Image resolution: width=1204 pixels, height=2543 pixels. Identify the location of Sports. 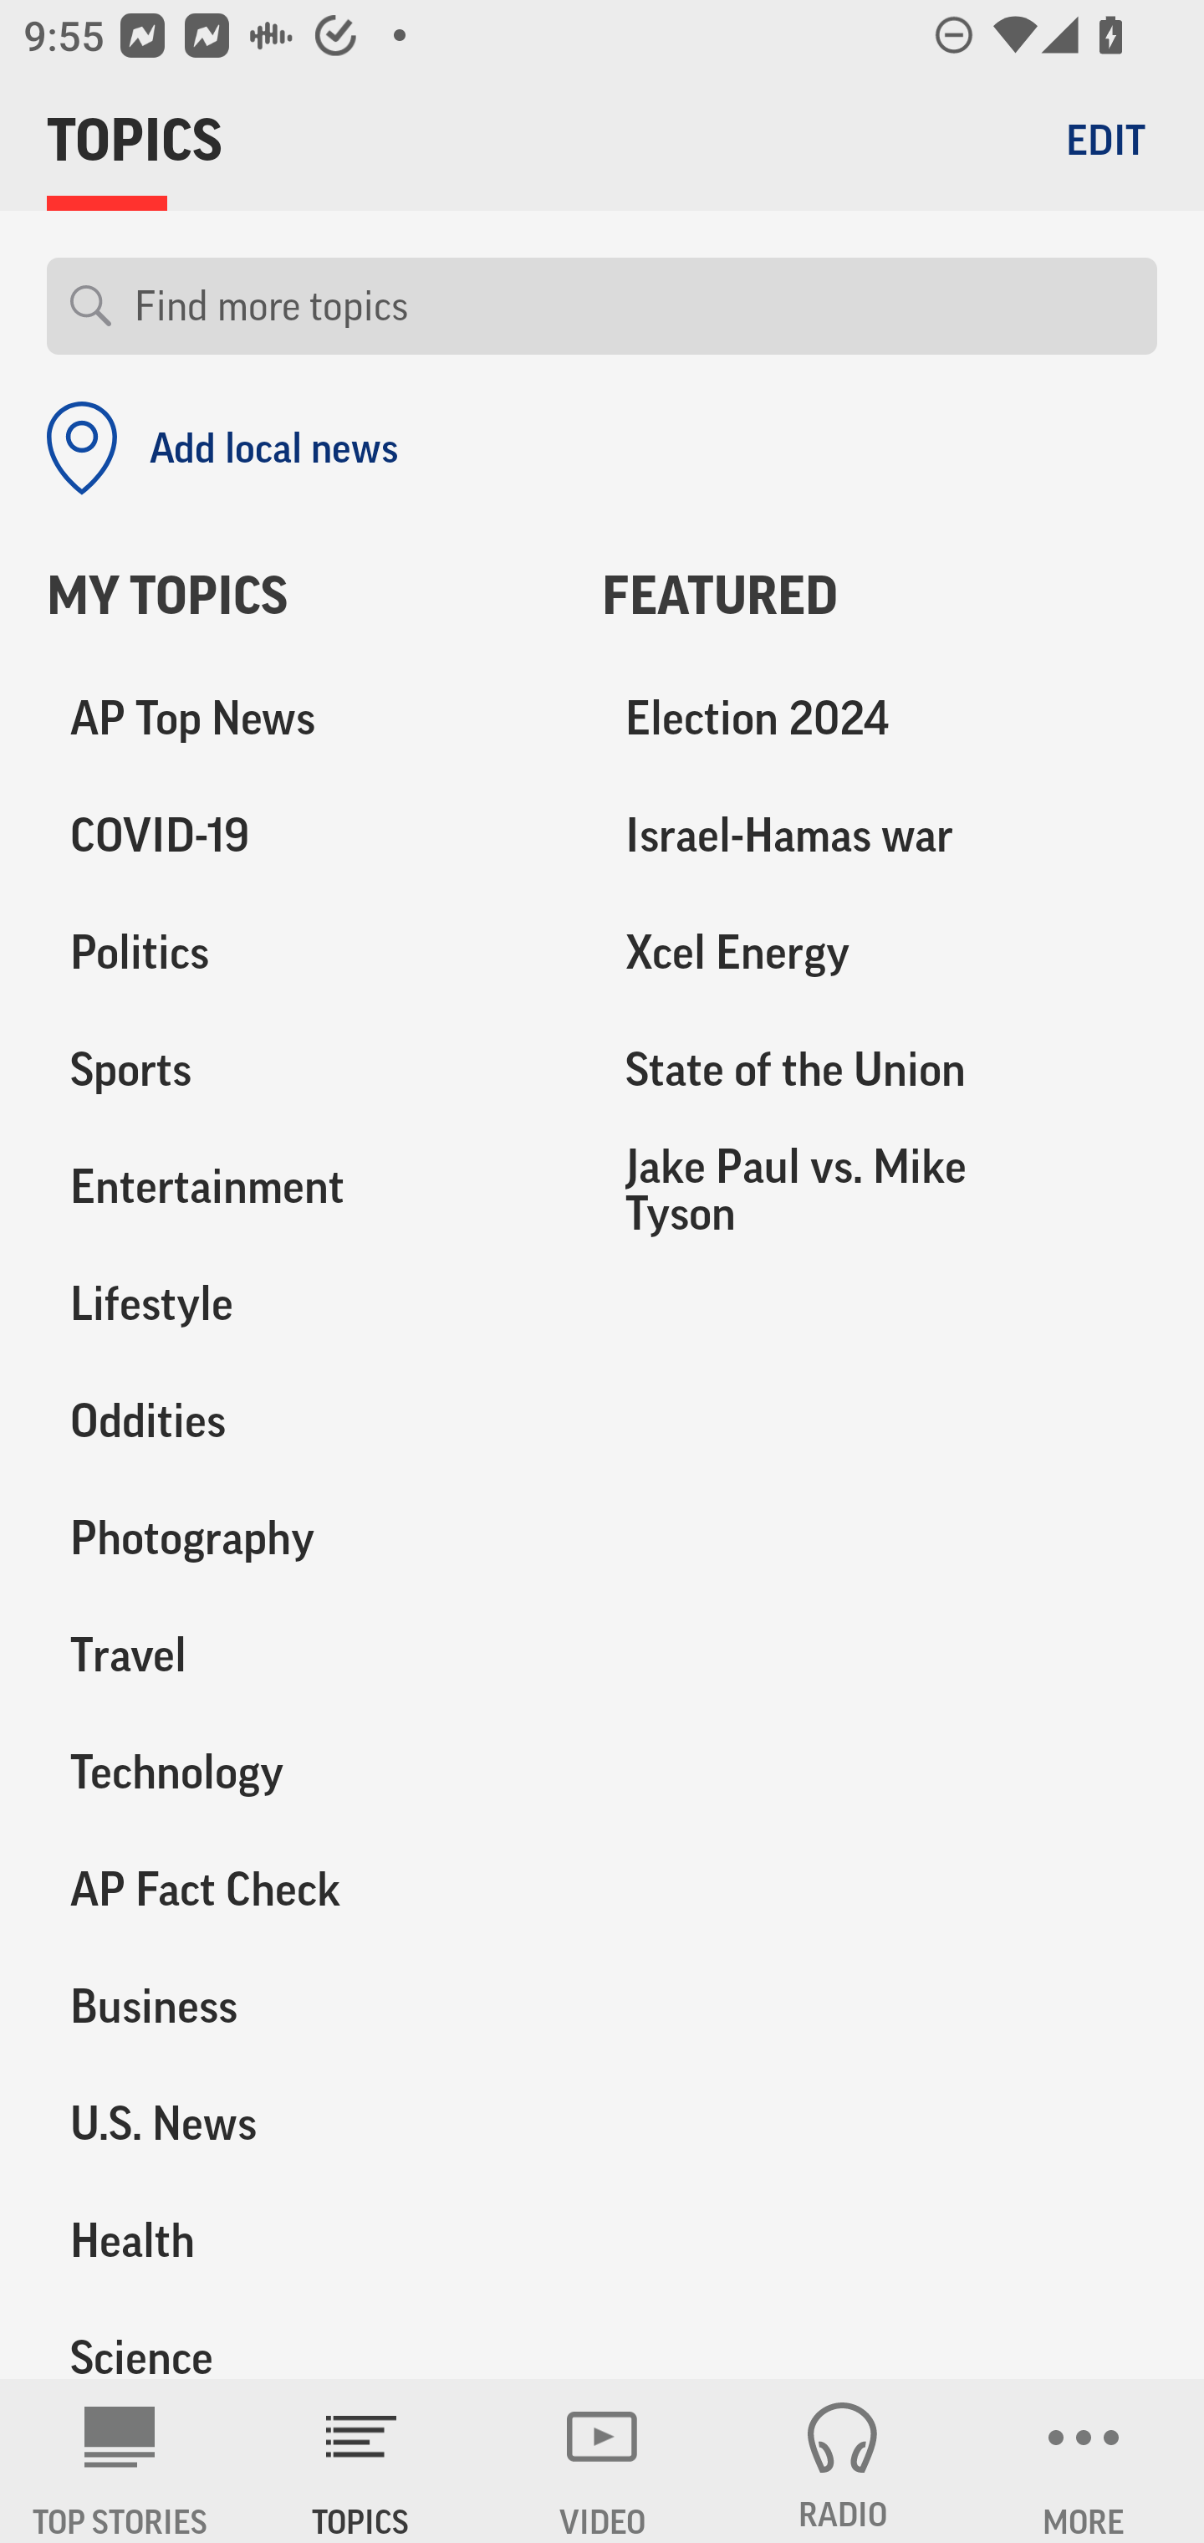
(301, 1070).